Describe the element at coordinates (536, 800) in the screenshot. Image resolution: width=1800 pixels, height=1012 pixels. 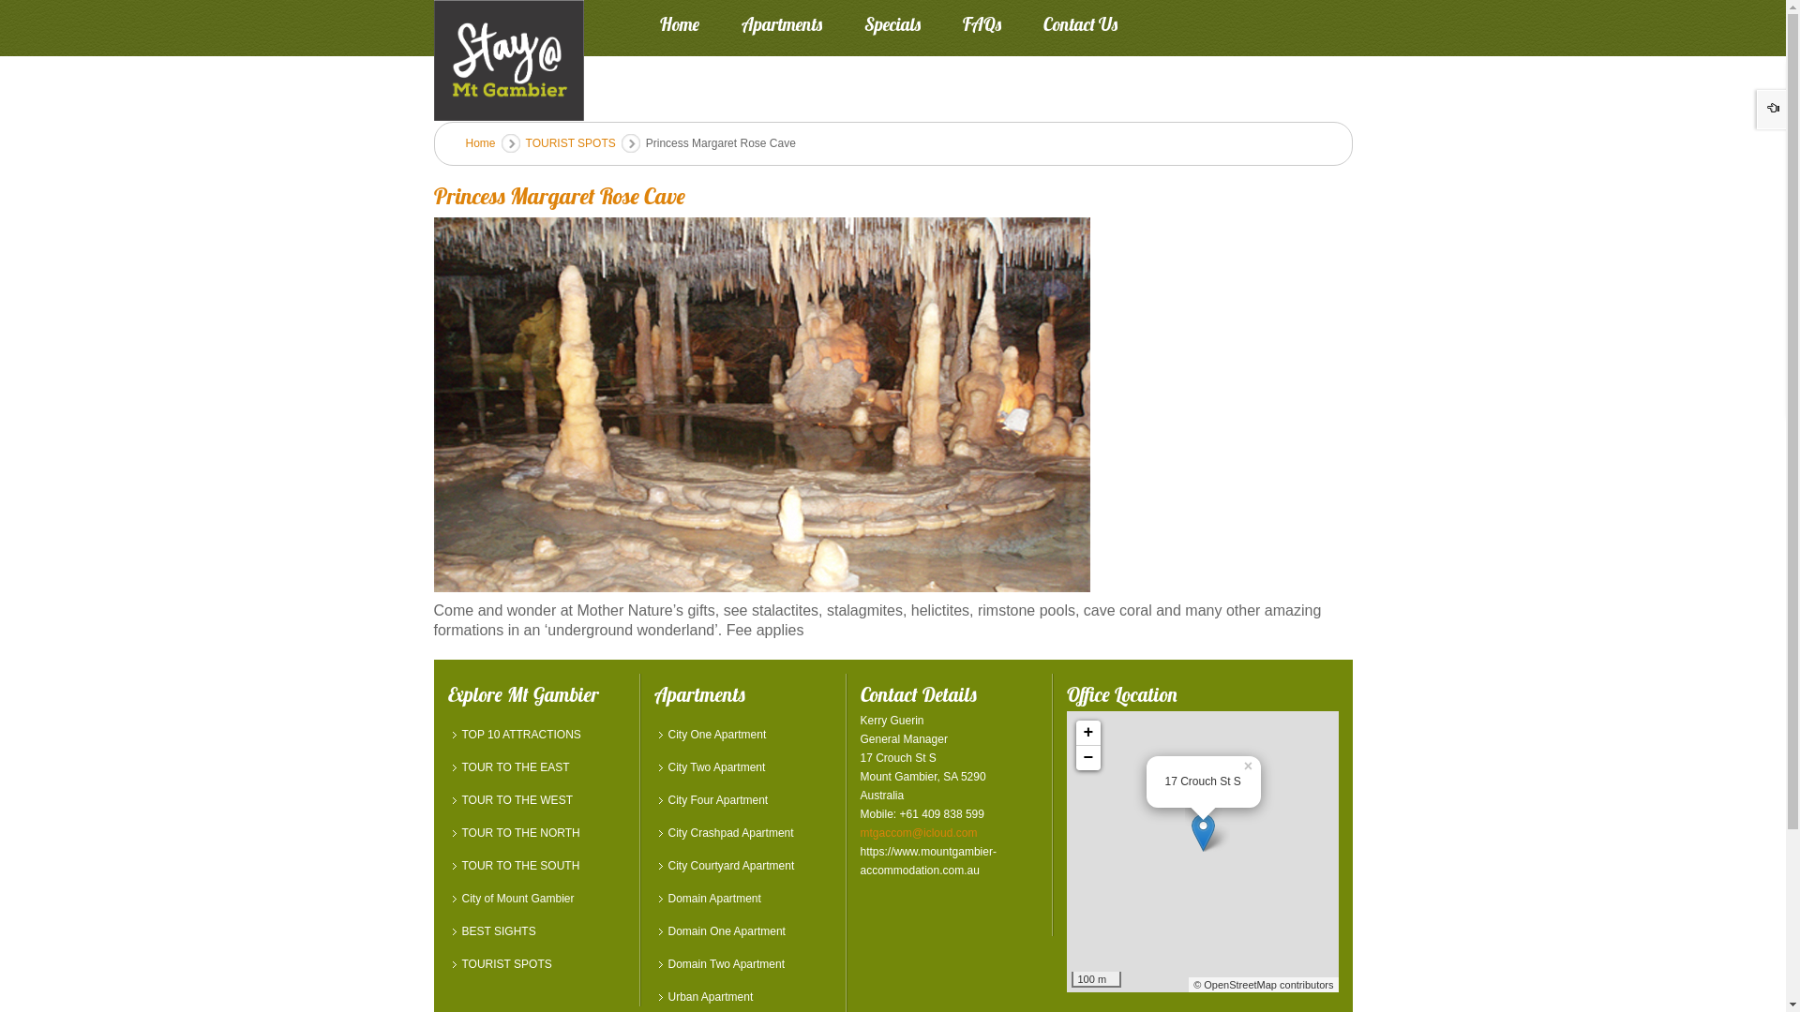
I see `TOUR TO THE WEST` at that location.